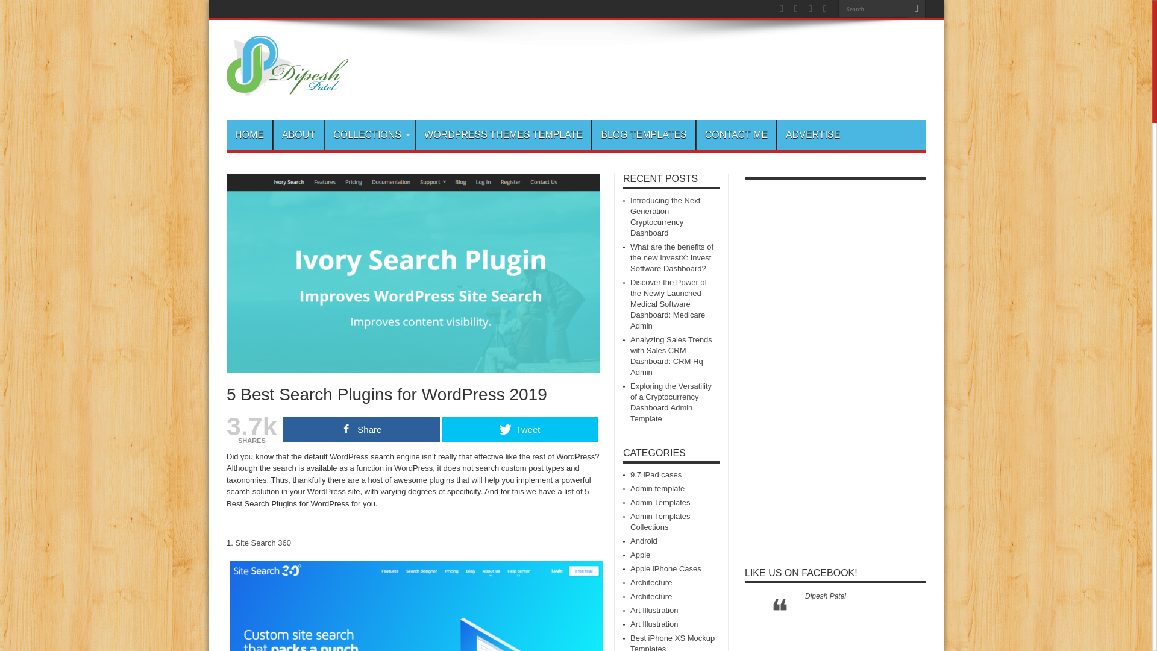 This screenshot has width=1157, height=651. What do you see at coordinates (651, 596) in the screenshot?
I see `Architecture for HTML Templates Collections` at bounding box center [651, 596].